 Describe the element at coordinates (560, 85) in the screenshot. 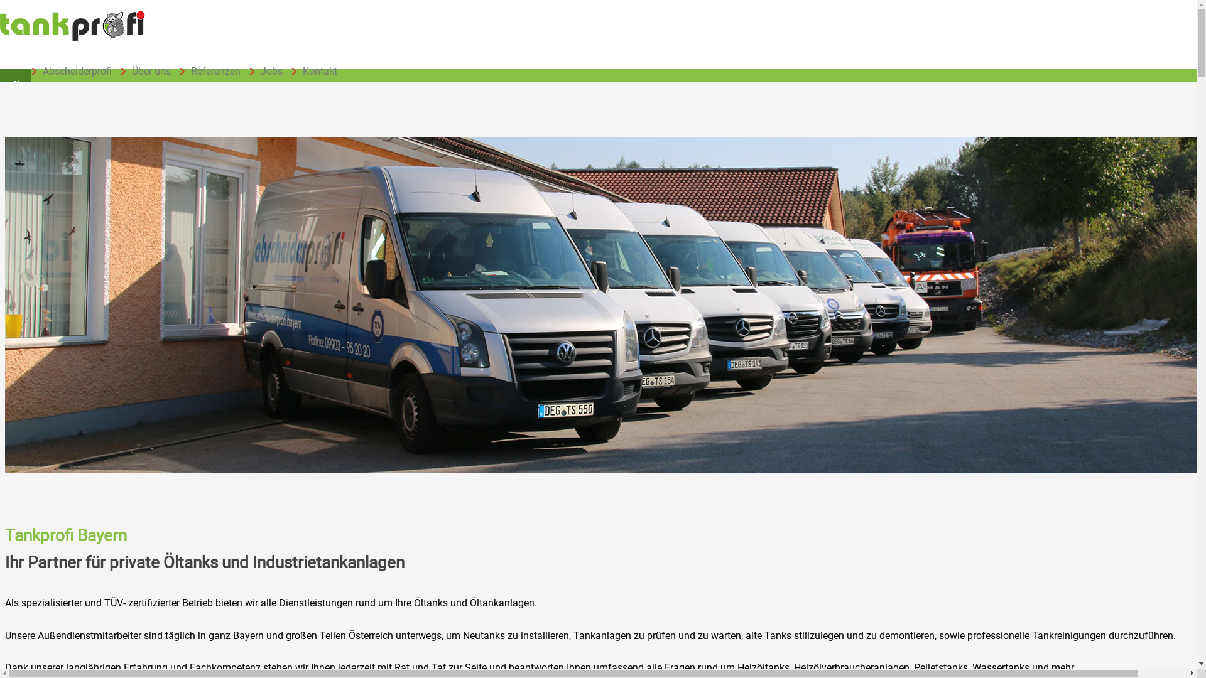

I see `INDUSTRIEKLETTERN` at that location.